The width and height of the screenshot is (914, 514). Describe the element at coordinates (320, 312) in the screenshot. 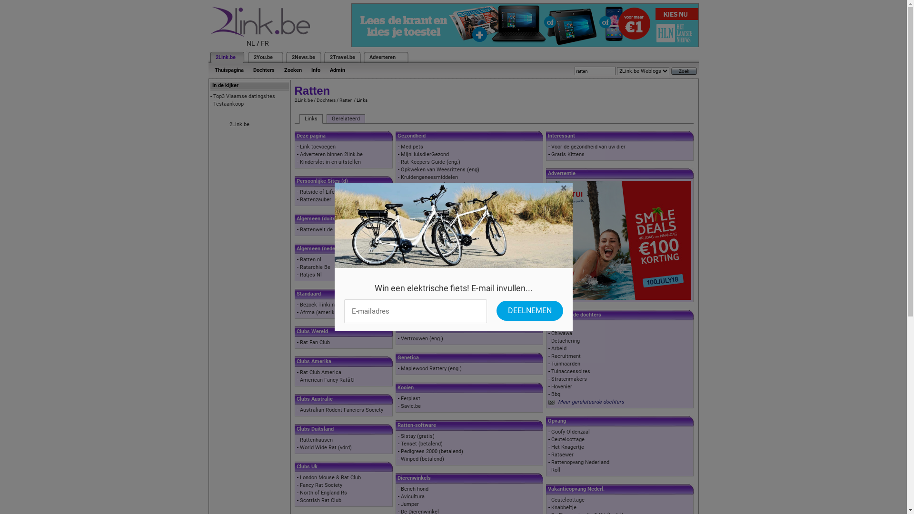

I see `Afrma (amerika)` at that location.